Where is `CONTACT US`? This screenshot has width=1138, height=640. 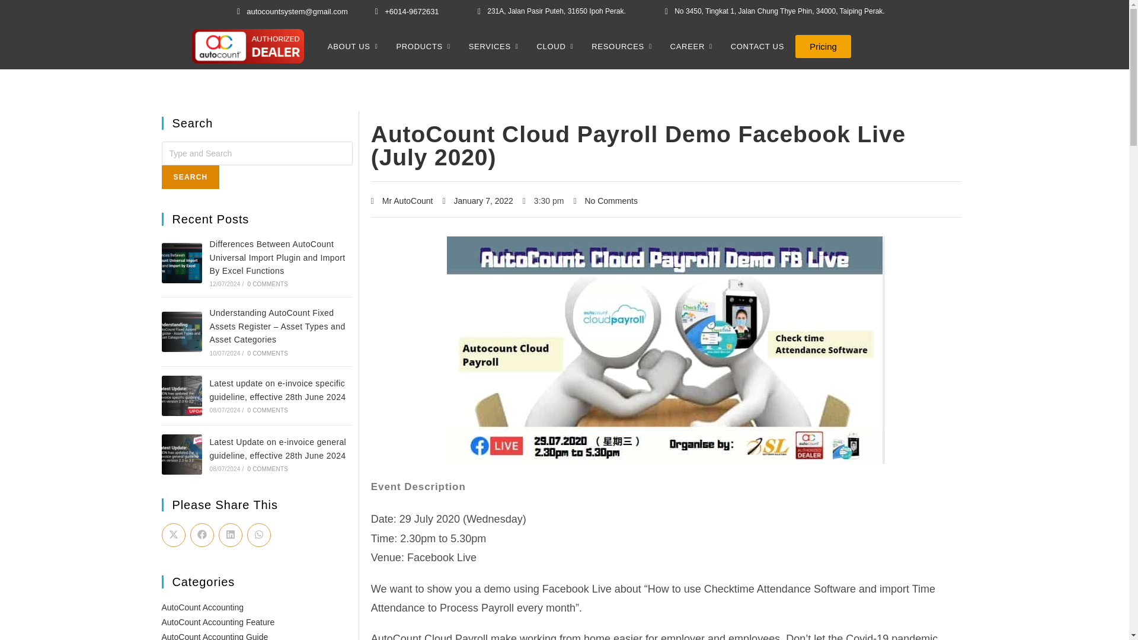
CONTACT US is located at coordinates (757, 46).